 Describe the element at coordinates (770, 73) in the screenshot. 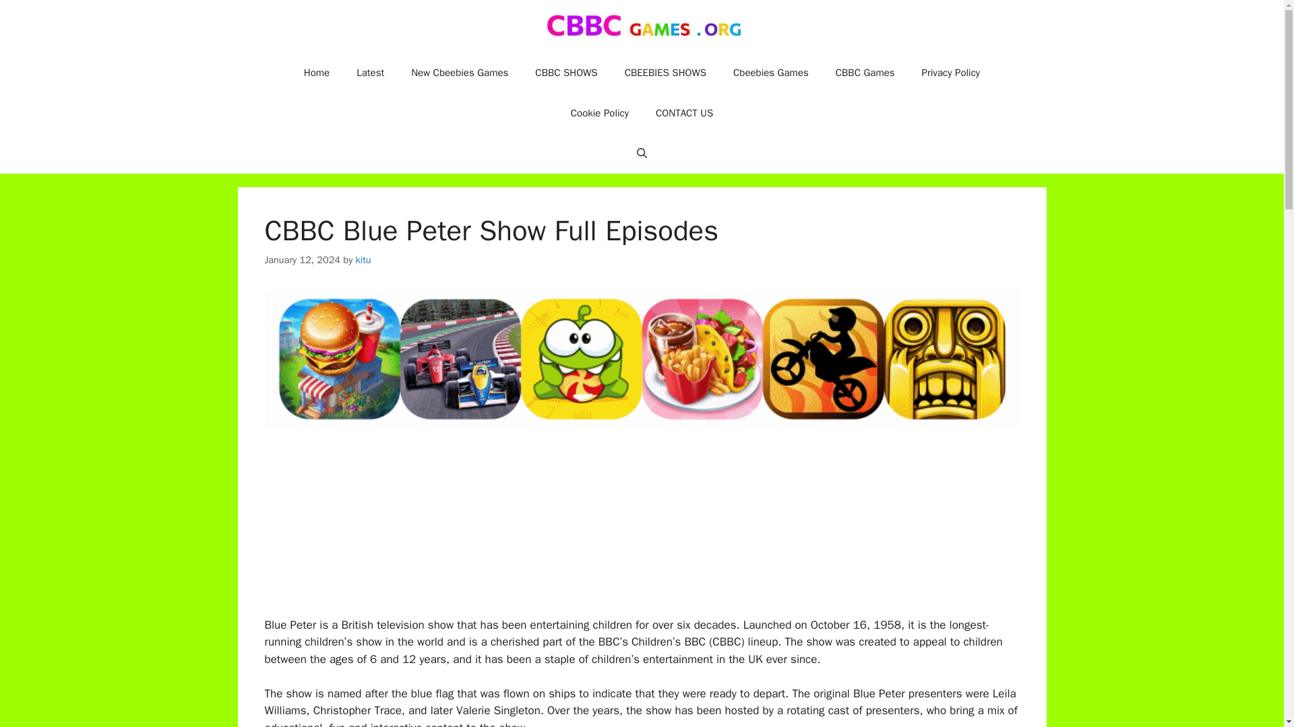

I see `Cbeebies Games` at that location.